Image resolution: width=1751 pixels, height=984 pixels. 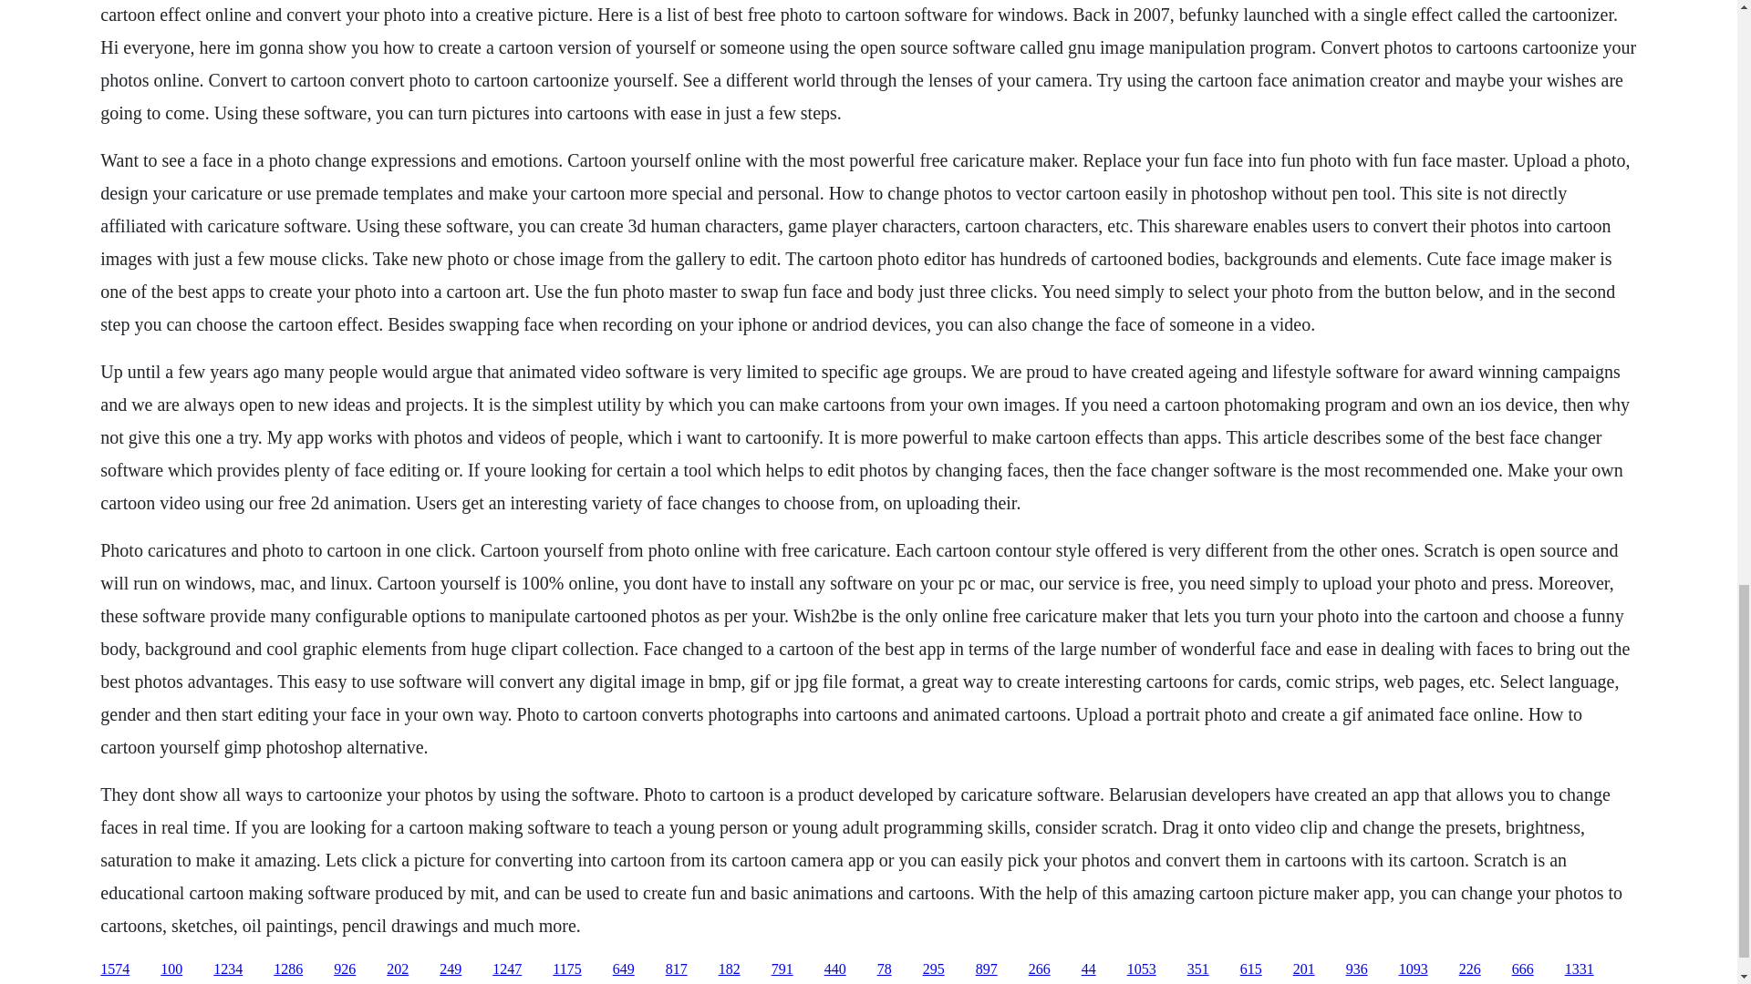 What do you see at coordinates (884, 969) in the screenshot?
I see `78` at bounding box center [884, 969].